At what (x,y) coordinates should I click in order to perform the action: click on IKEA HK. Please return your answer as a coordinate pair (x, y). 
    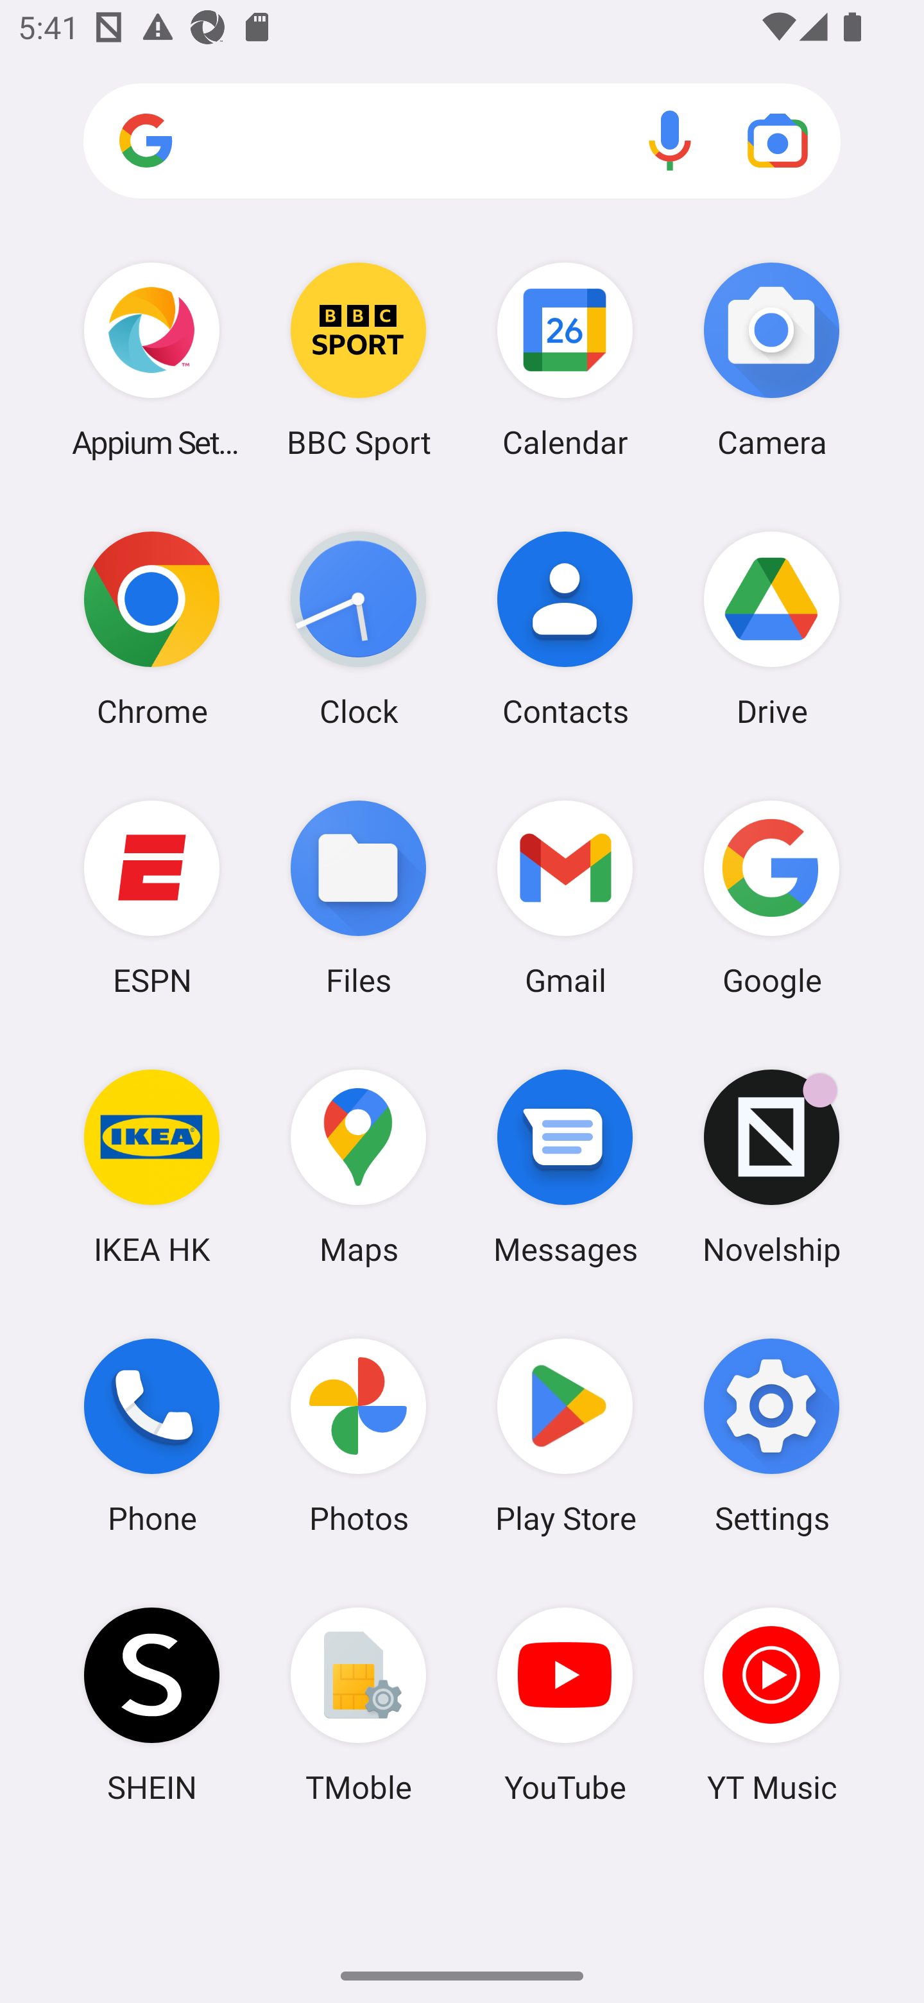
    Looking at the image, I should click on (151, 1166).